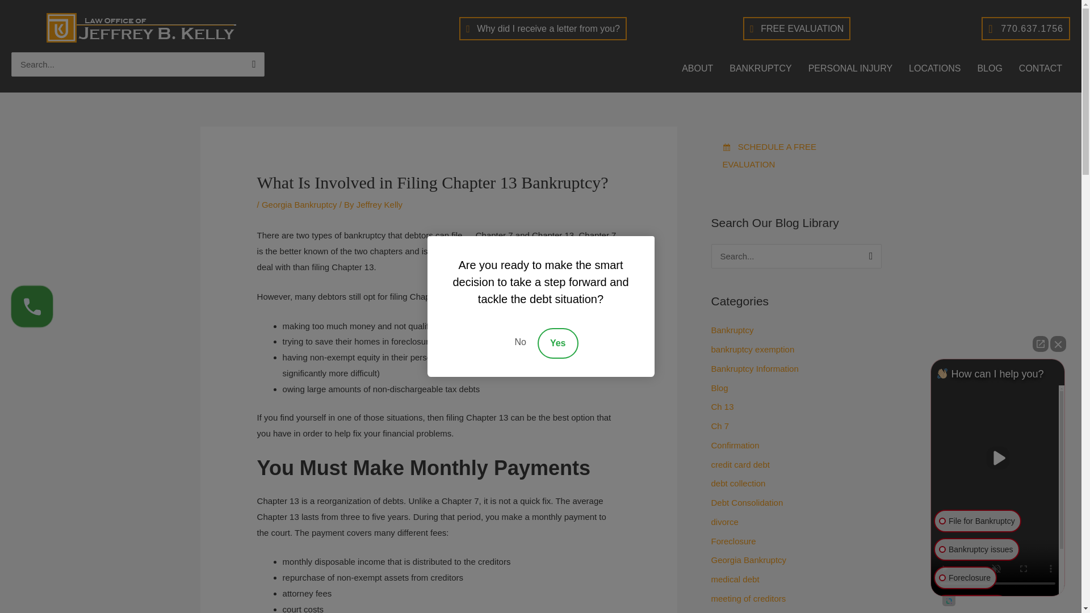 The width and height of the screenshot is (1090, 613). What do you see at coordinates (379, 204) in the screenshot?
I see `View all posts by Jeffrey Kelly` at bounding box center [379, 204].